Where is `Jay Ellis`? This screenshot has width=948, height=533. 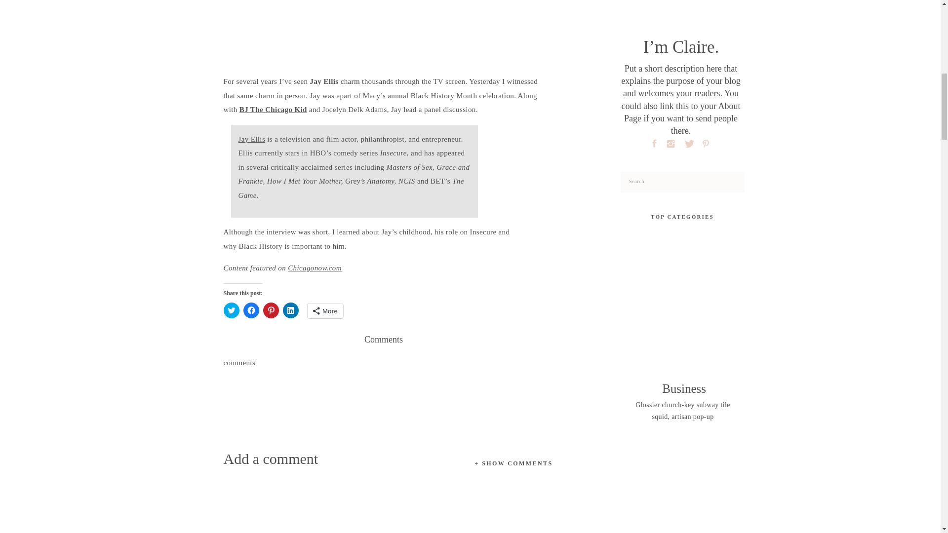 Jay Ellis is located at coordinates (251, 139).